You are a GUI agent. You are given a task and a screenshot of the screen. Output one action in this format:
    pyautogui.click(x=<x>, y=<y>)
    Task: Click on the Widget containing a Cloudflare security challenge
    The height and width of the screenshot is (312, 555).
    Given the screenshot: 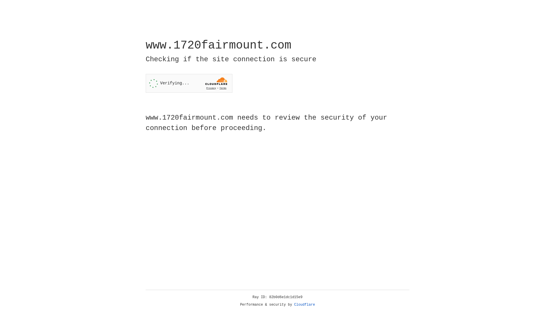 What is the action you would take?
    pyautogui.click(x=189, y=83)
    